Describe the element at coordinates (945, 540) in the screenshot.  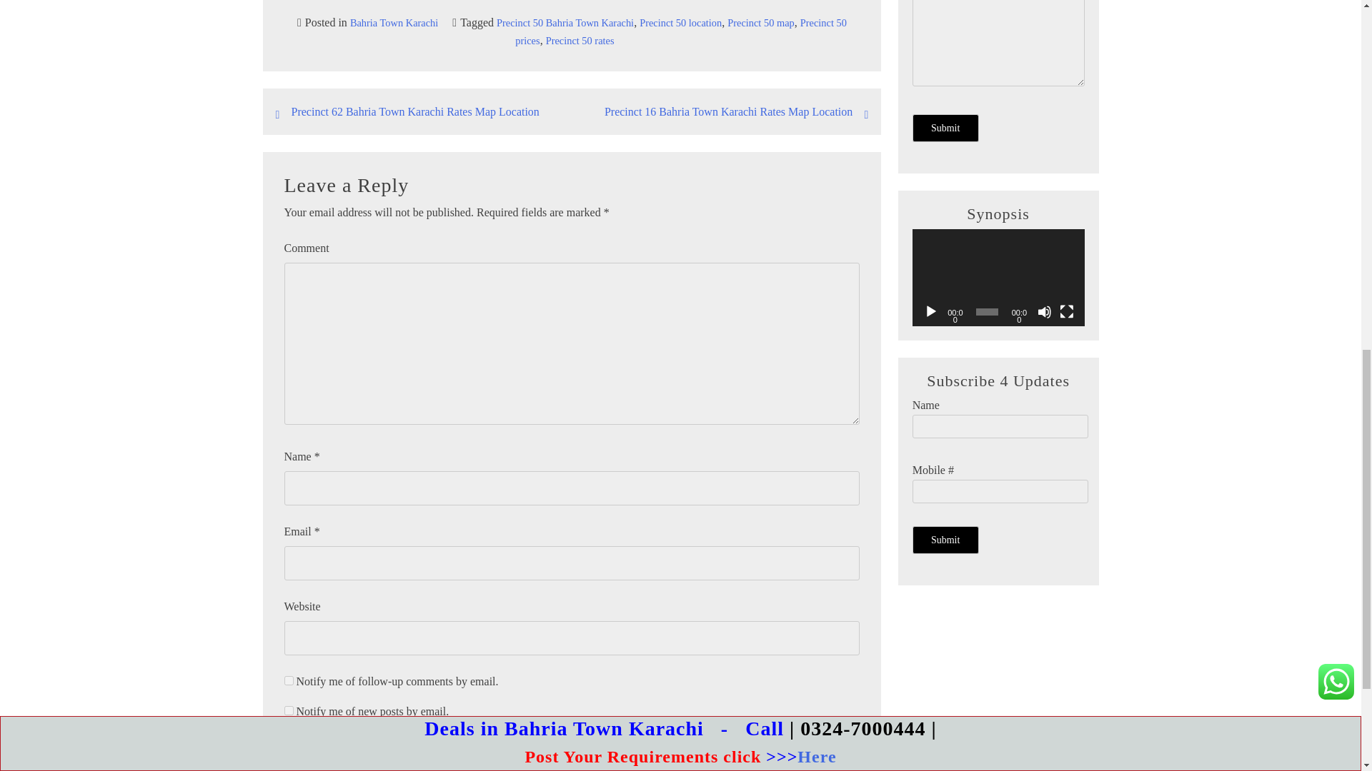
I see `Submit` at that location.